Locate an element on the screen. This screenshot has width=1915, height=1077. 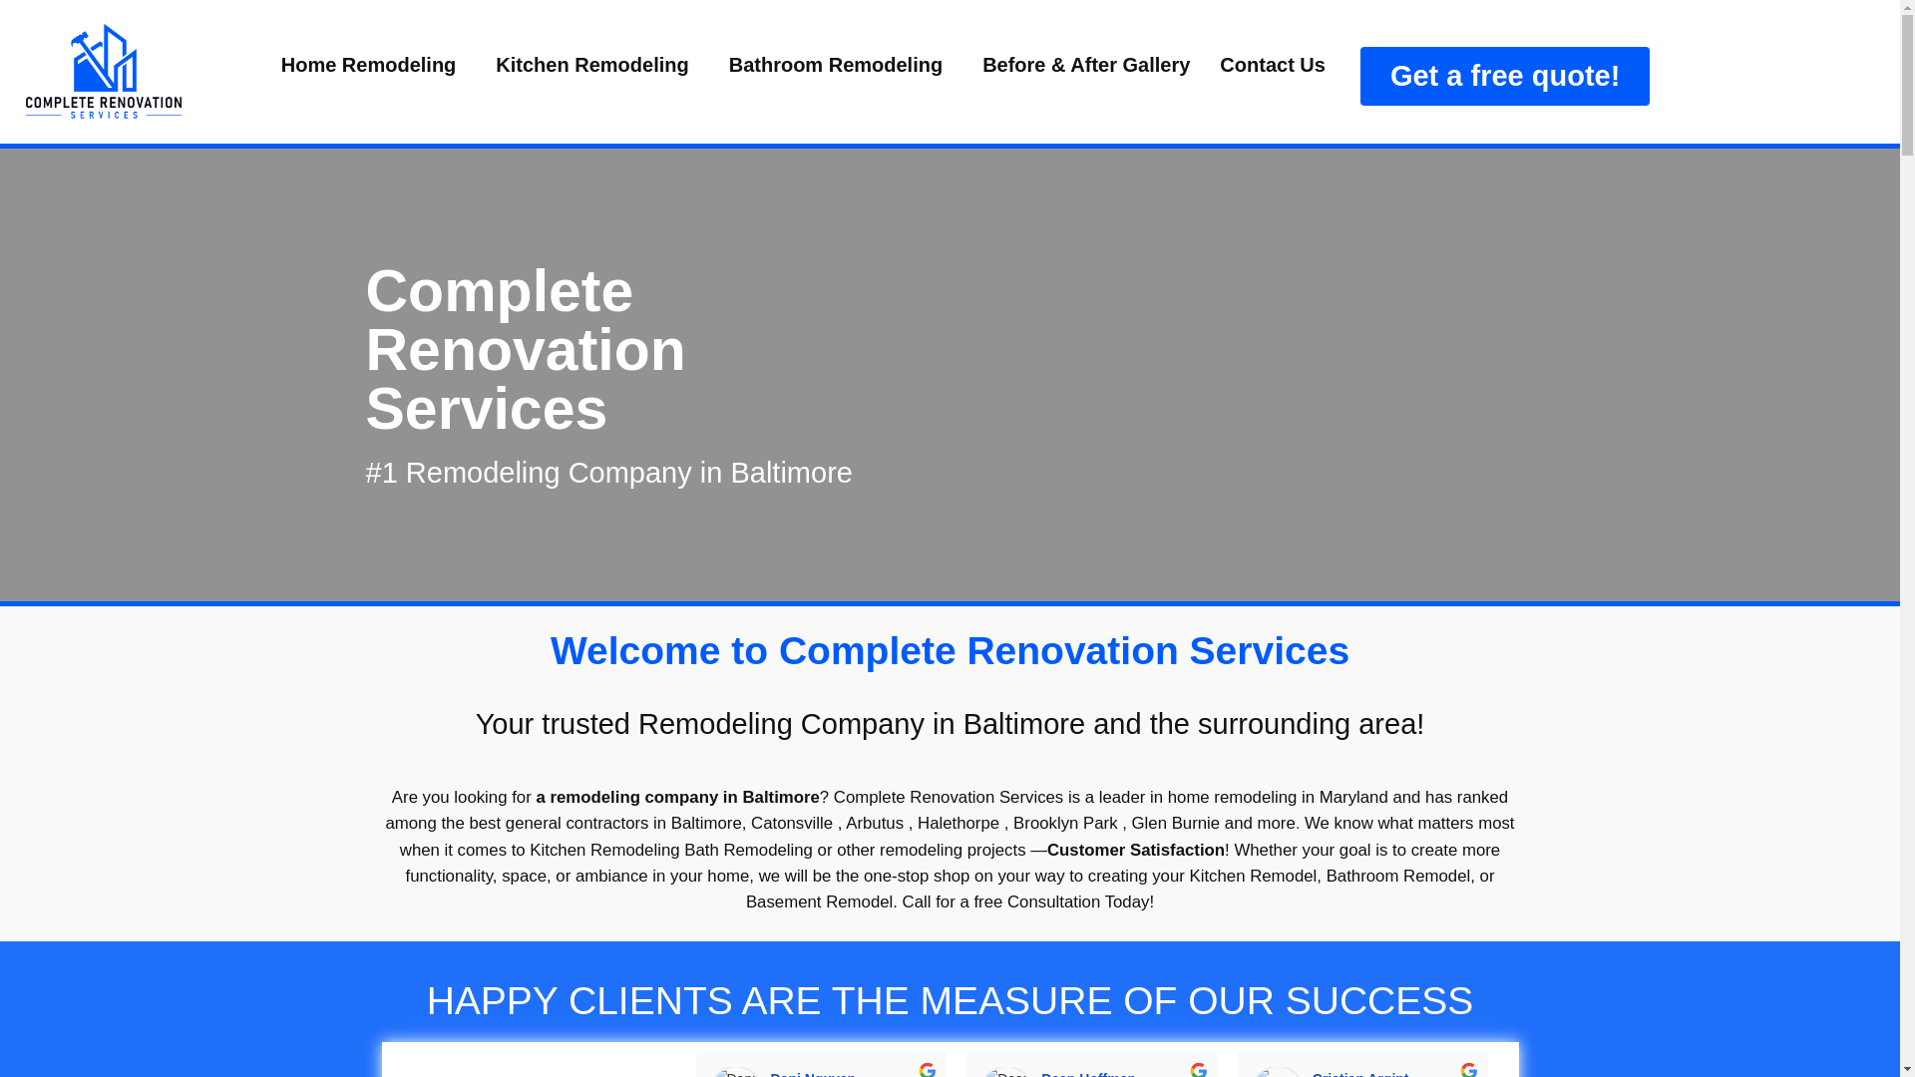
Dani Nguyen is located at coordinates (816, 1073).